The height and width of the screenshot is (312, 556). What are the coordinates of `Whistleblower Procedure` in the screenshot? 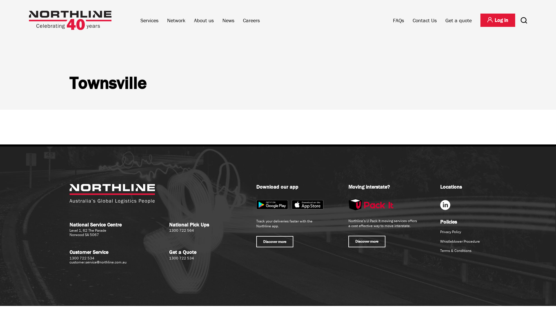 It's located at (460, 242).